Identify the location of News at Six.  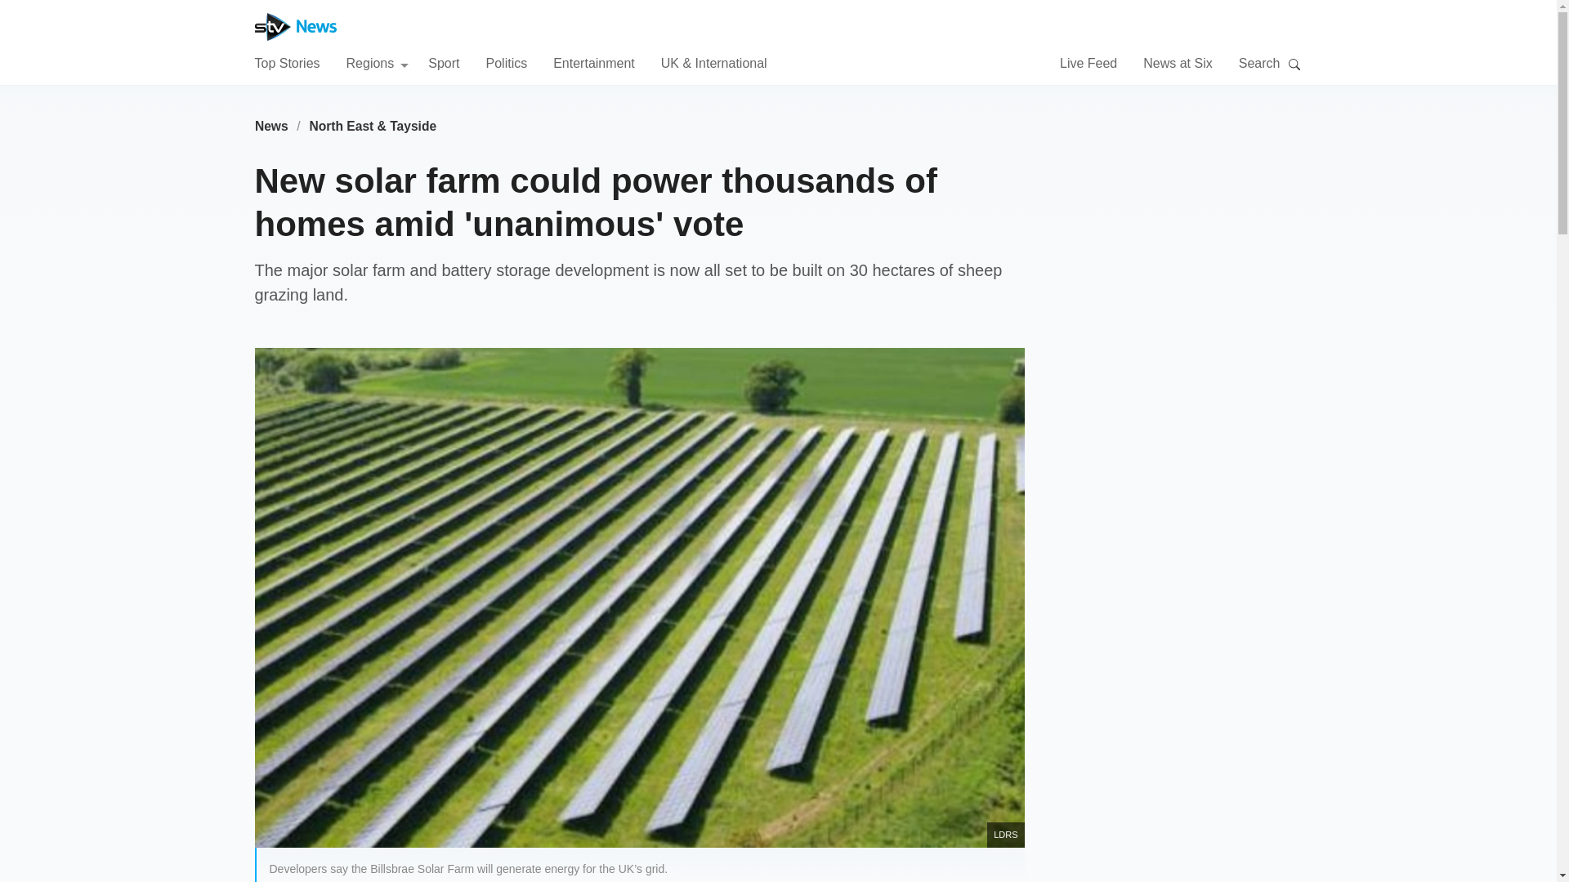
(1177, 62).